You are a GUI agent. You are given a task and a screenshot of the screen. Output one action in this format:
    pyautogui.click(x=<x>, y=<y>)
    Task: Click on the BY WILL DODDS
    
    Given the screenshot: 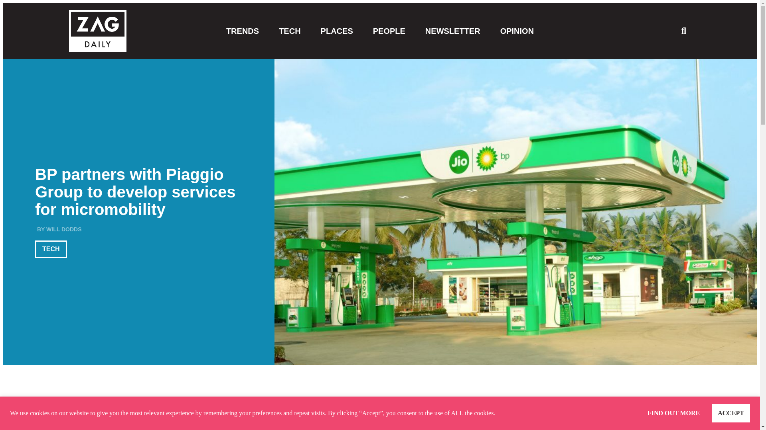 What is the action you would take?
    pyautogui.click(x=58, y=229)
    